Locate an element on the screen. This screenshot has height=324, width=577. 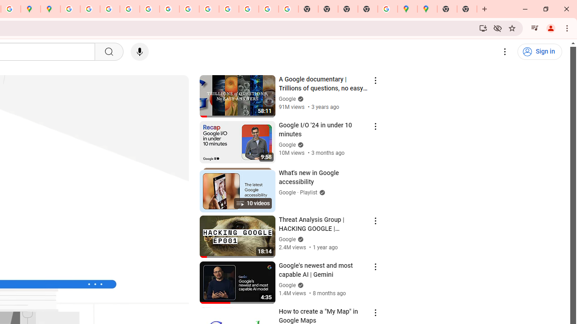
Privacy Help Center - Policies Help is located at coordinates (130, 9).